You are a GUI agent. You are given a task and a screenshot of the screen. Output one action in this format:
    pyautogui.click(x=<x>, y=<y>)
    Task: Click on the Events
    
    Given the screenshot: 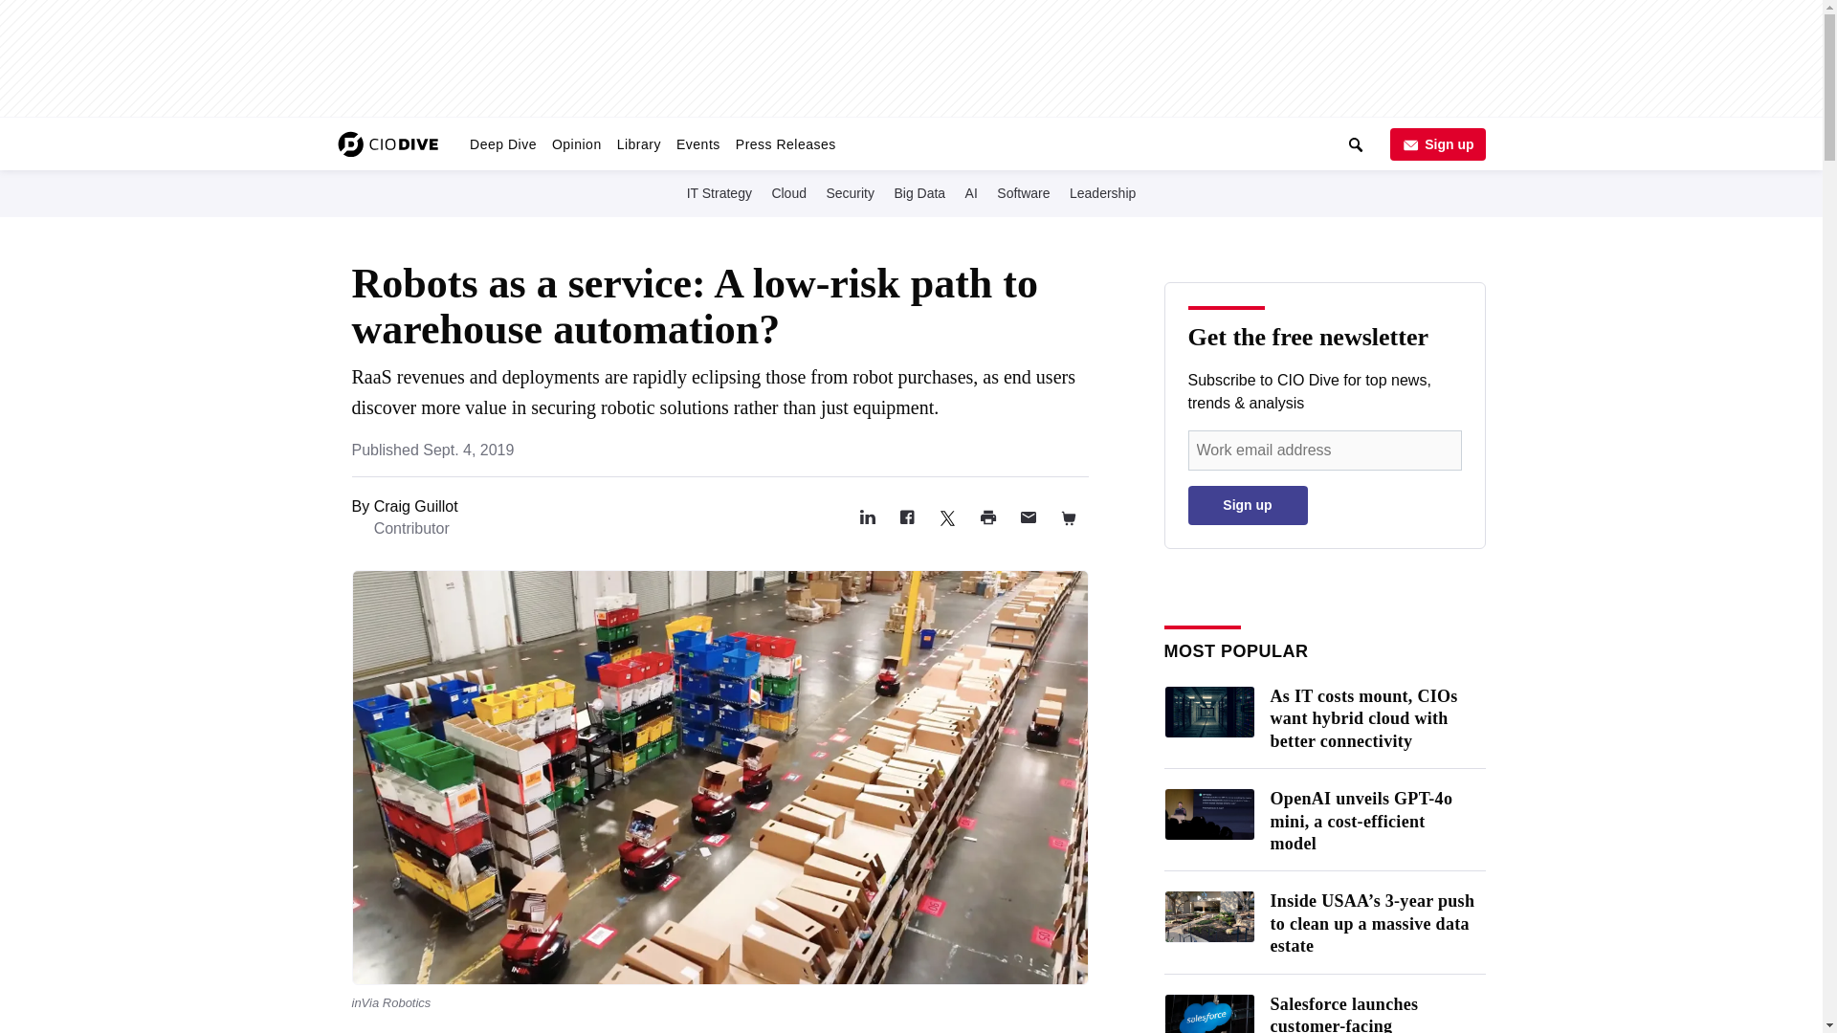 What is the action you would take?
    pyautogui.click(x=697, y=143)
    